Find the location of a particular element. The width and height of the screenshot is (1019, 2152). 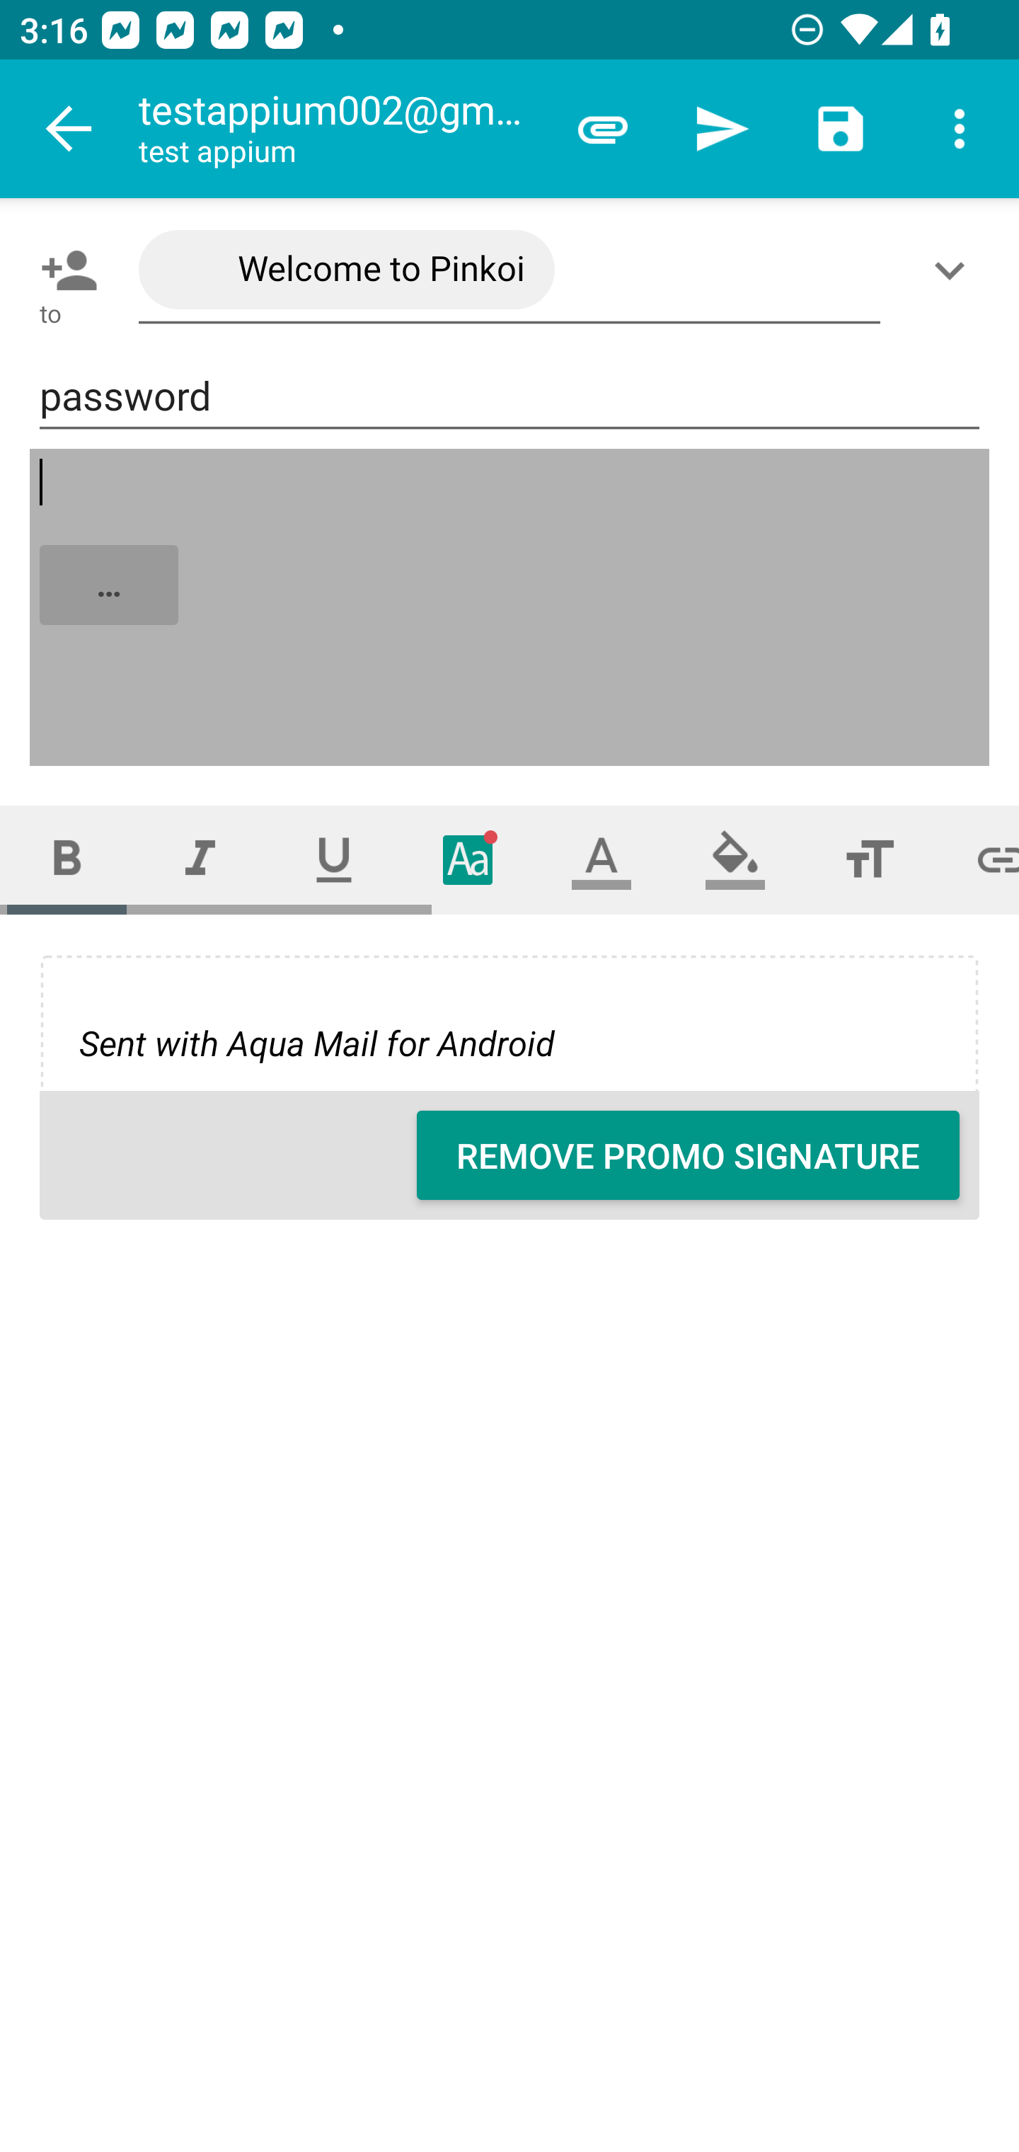

password is located at coordinates (509, 396).